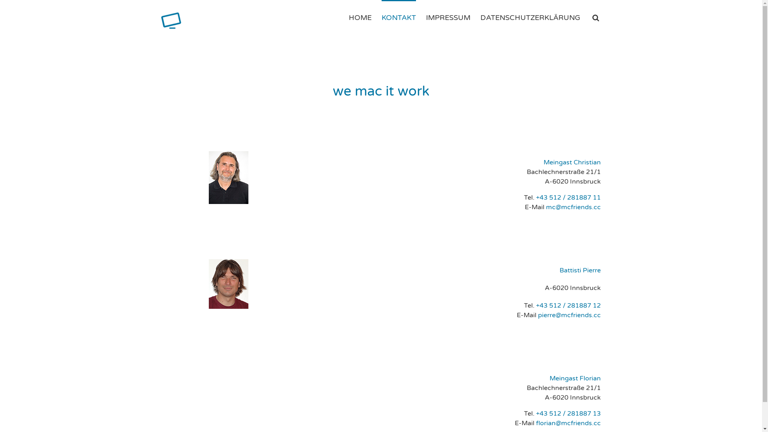 This screenshot has width=768, height=432. What do you see at coordinates (448, 17) in the screenshot?
I see `IMPRESSUM` at bounding box center [448, 17].